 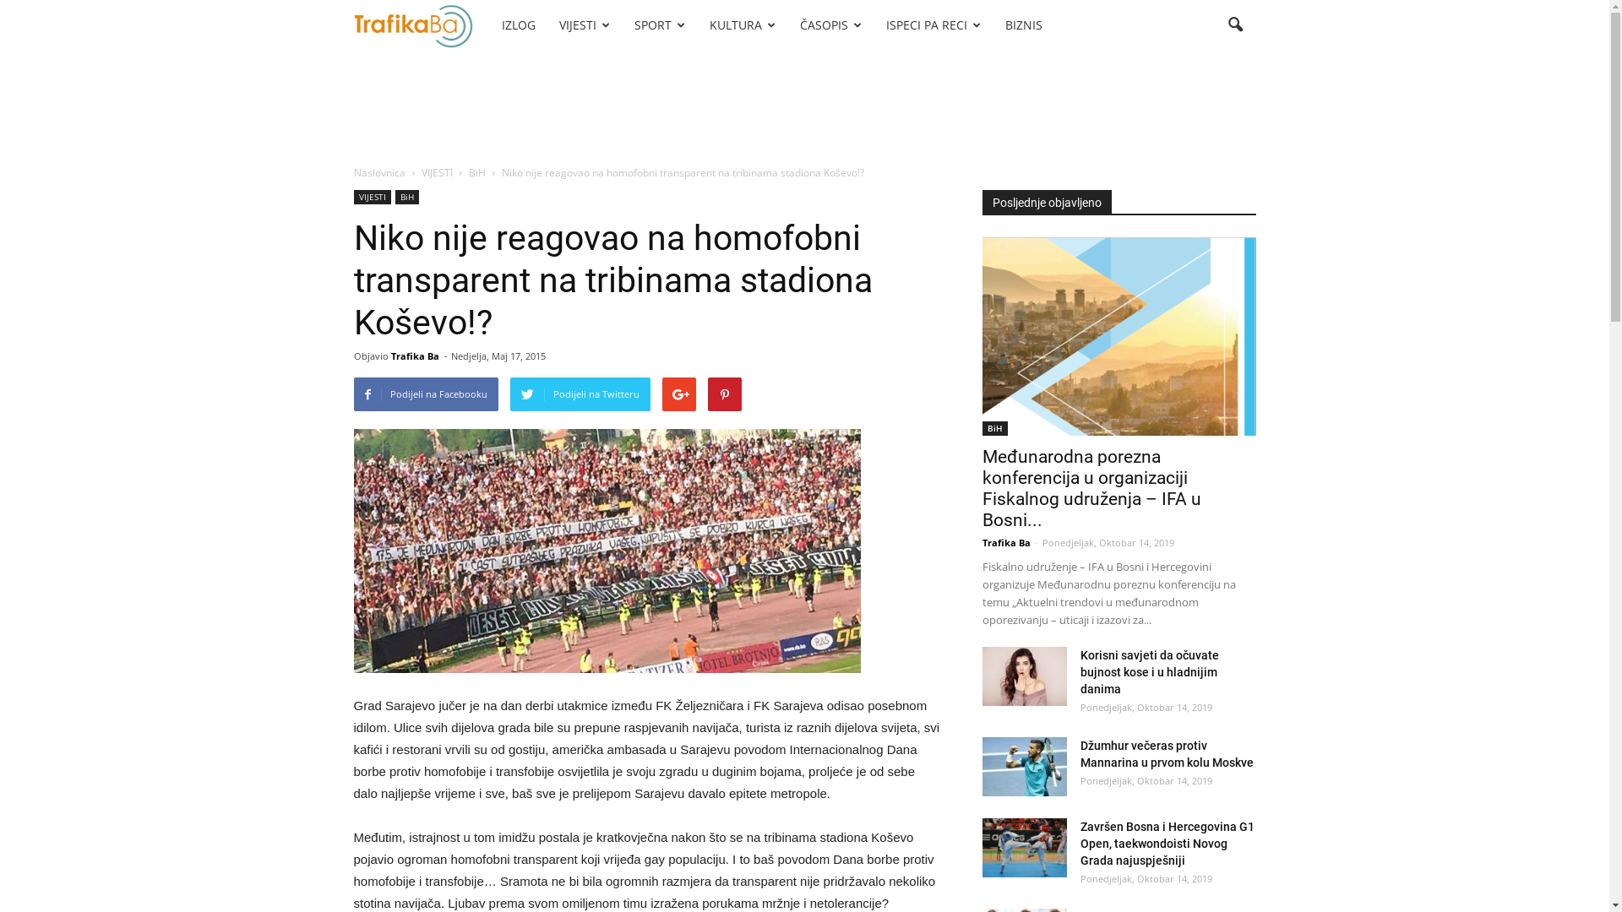 I want to click on Trafika Ba, so click(x=1005, y=542).